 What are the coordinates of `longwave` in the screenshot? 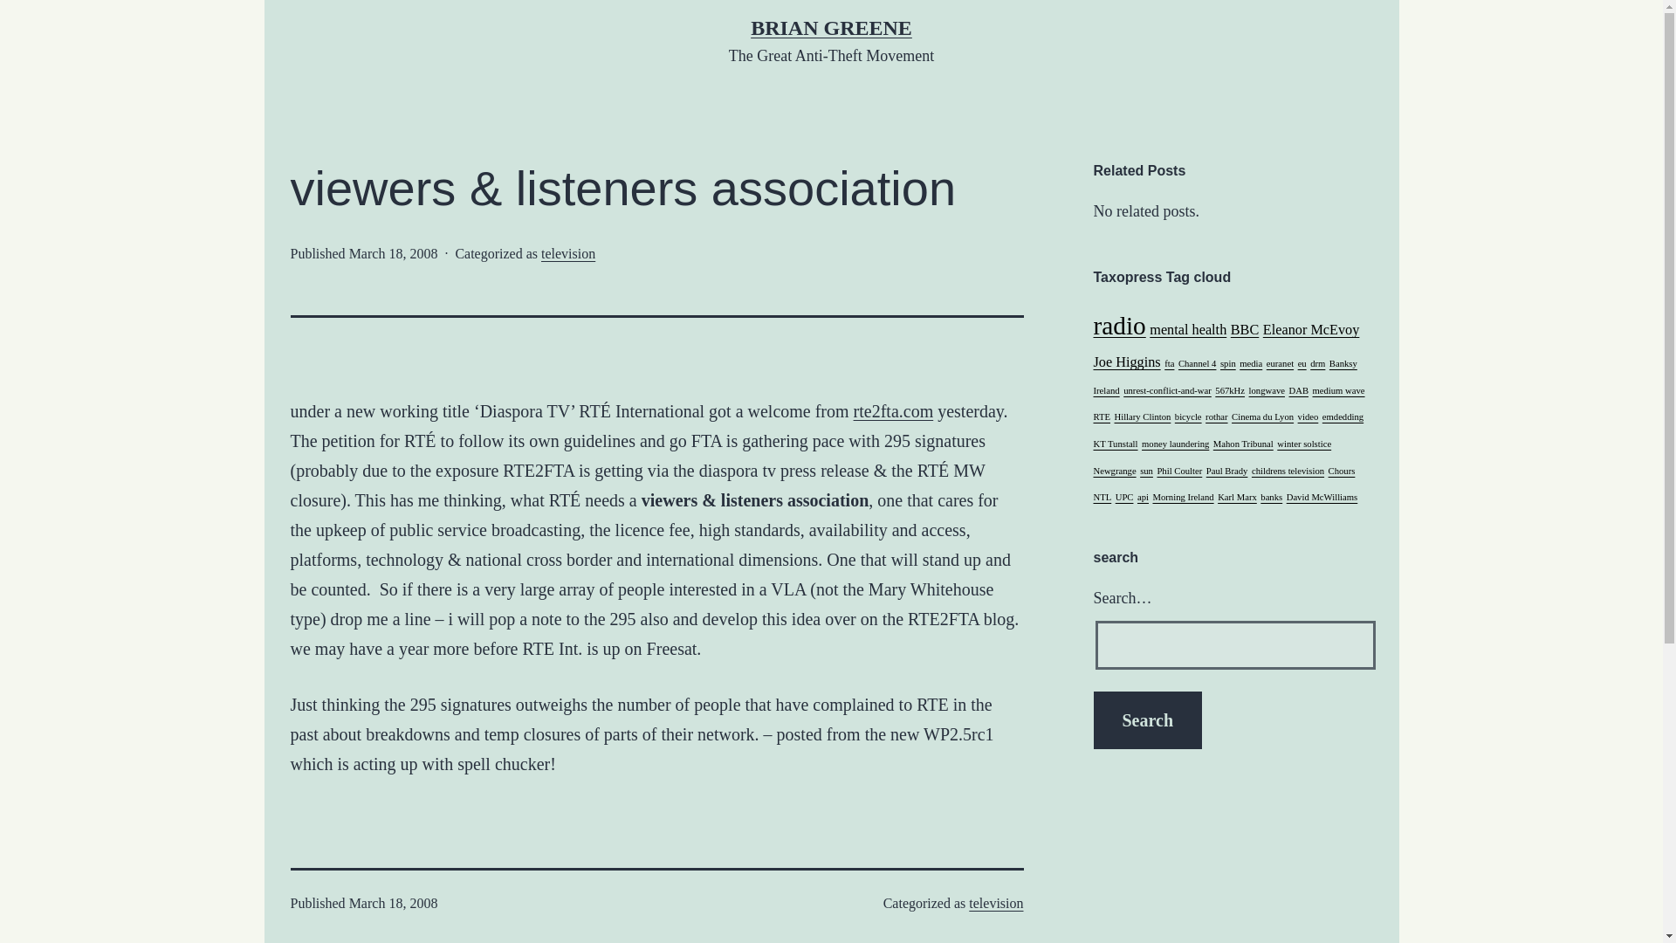 It's located at (1267, 389).